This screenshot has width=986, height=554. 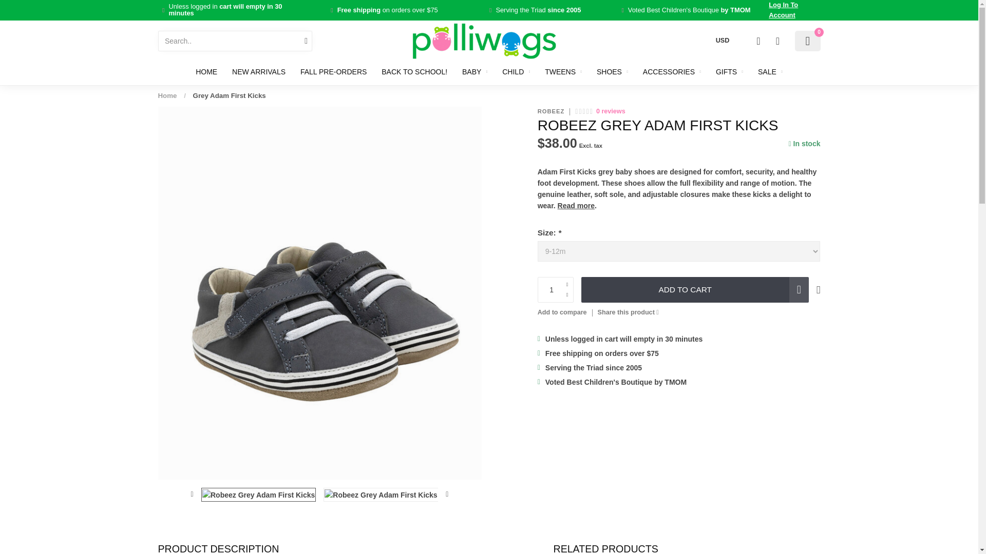 I want to click on 0, so click(x=807, y=41).